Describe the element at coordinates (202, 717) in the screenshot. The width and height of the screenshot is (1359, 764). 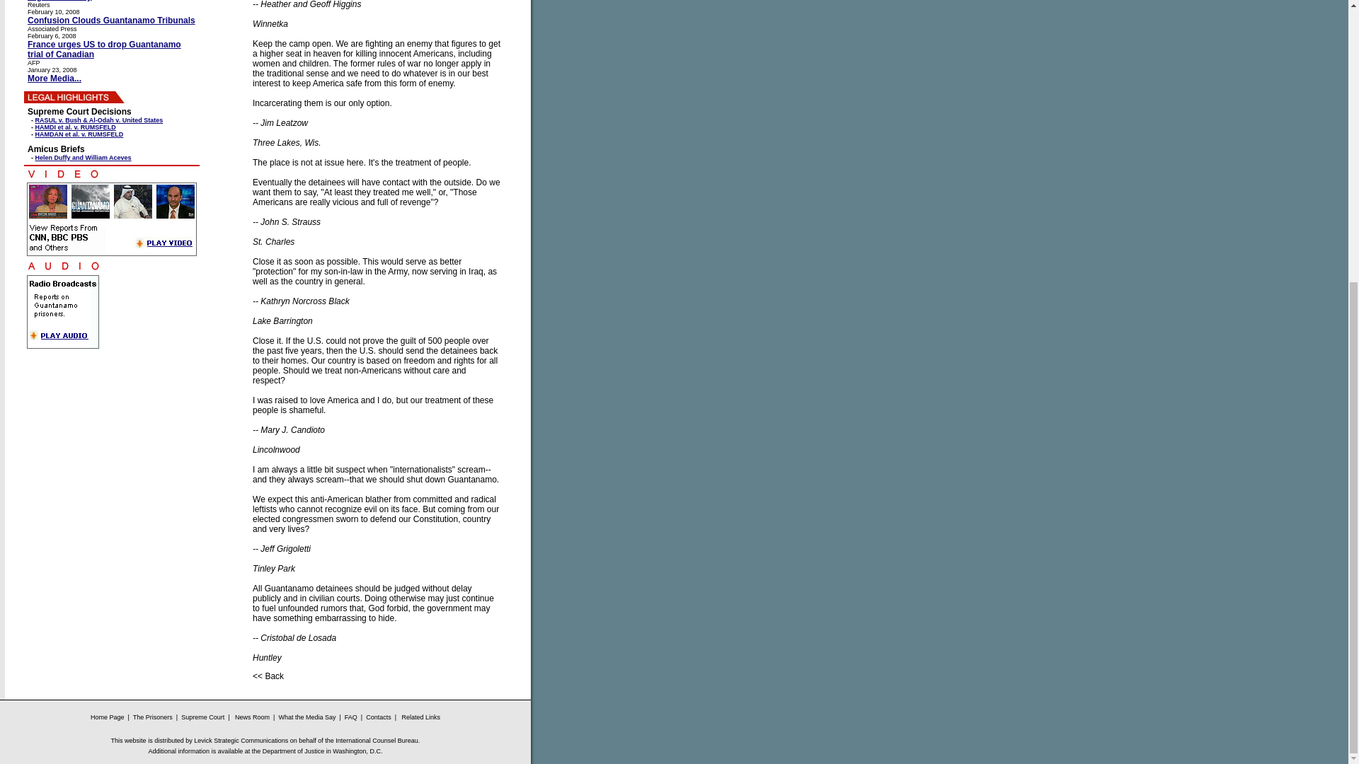
I see `Supreme Court` at that location.